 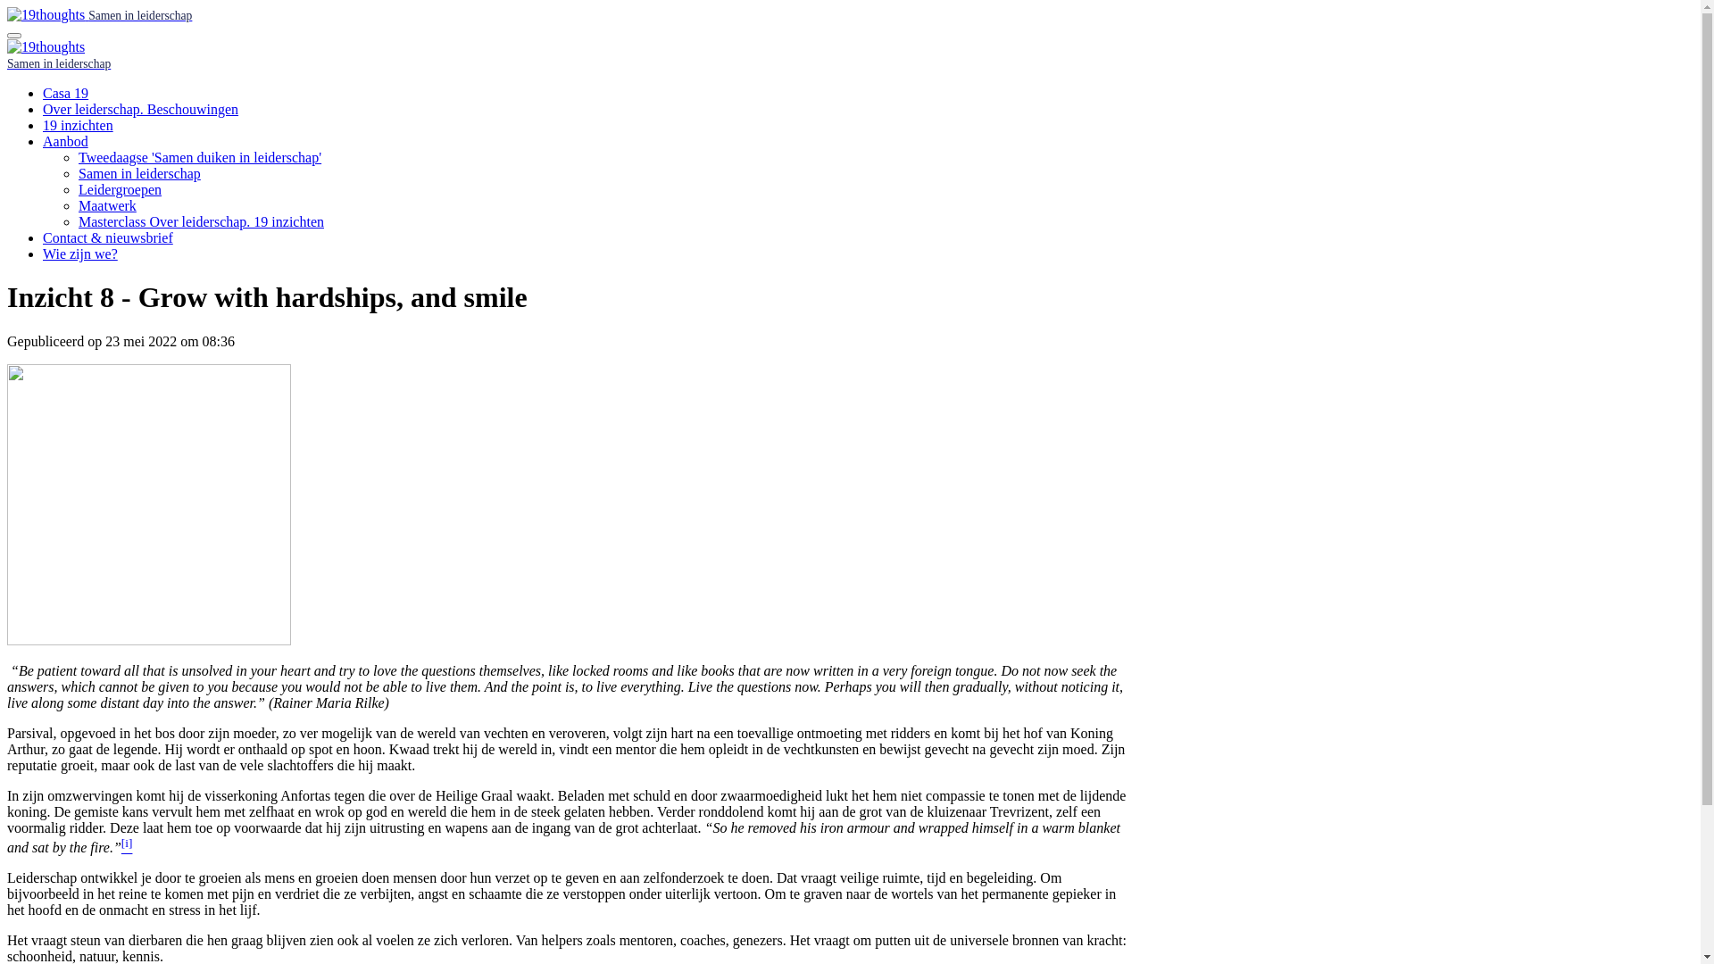 I want to click on Samen in leiderschap, so click(x=100, y=14).